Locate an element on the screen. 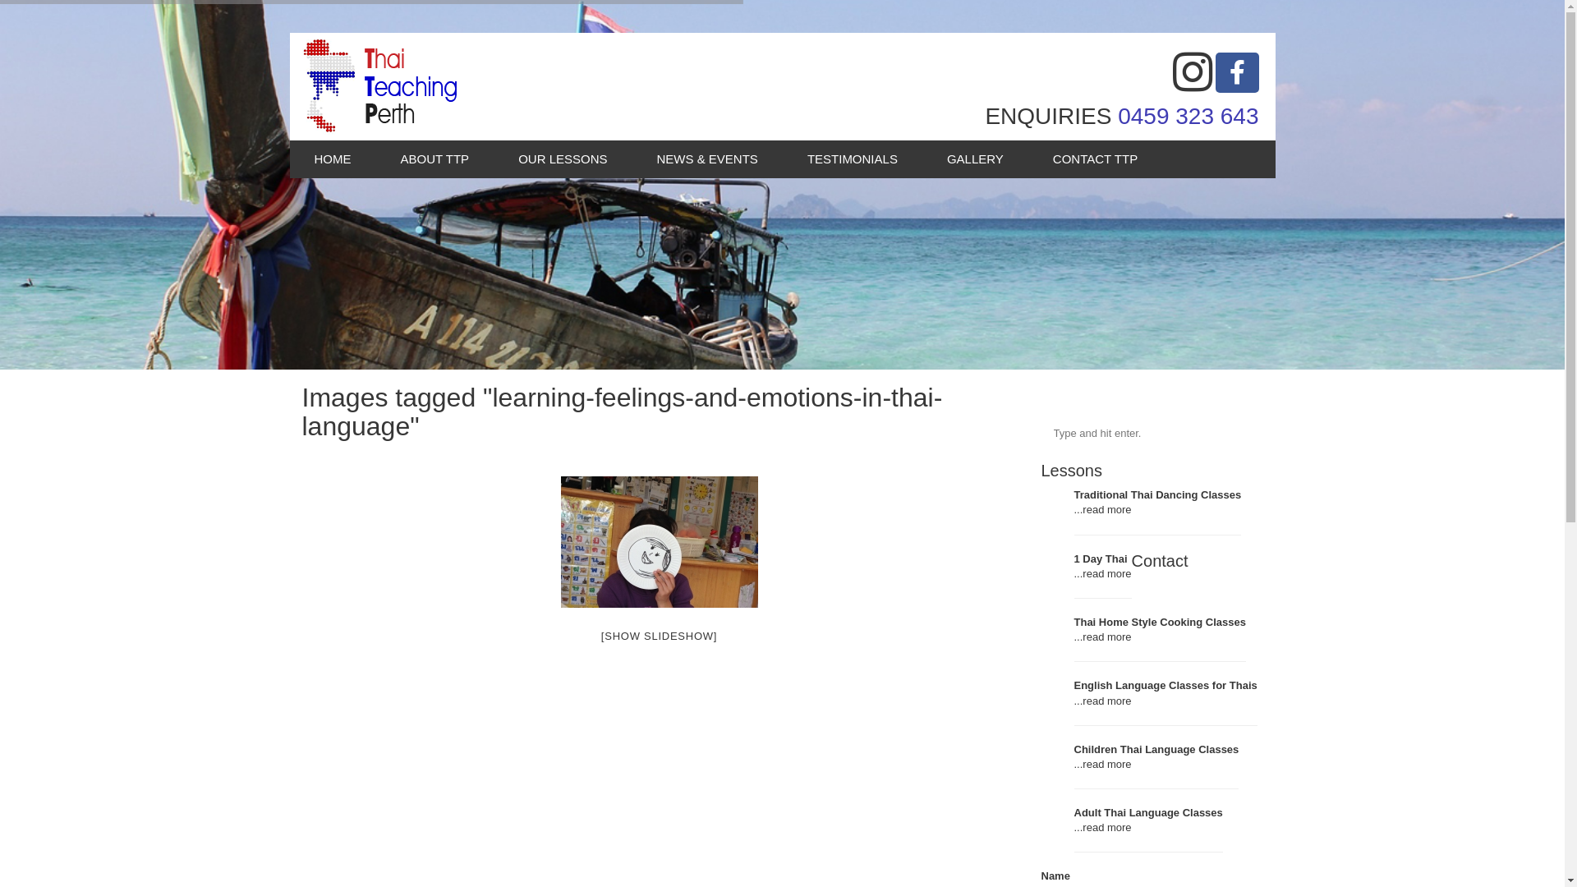 The height and width of the screenshot is (887, 1577). Feelings and emotions in Thai language is located at coordinates (659, 542).